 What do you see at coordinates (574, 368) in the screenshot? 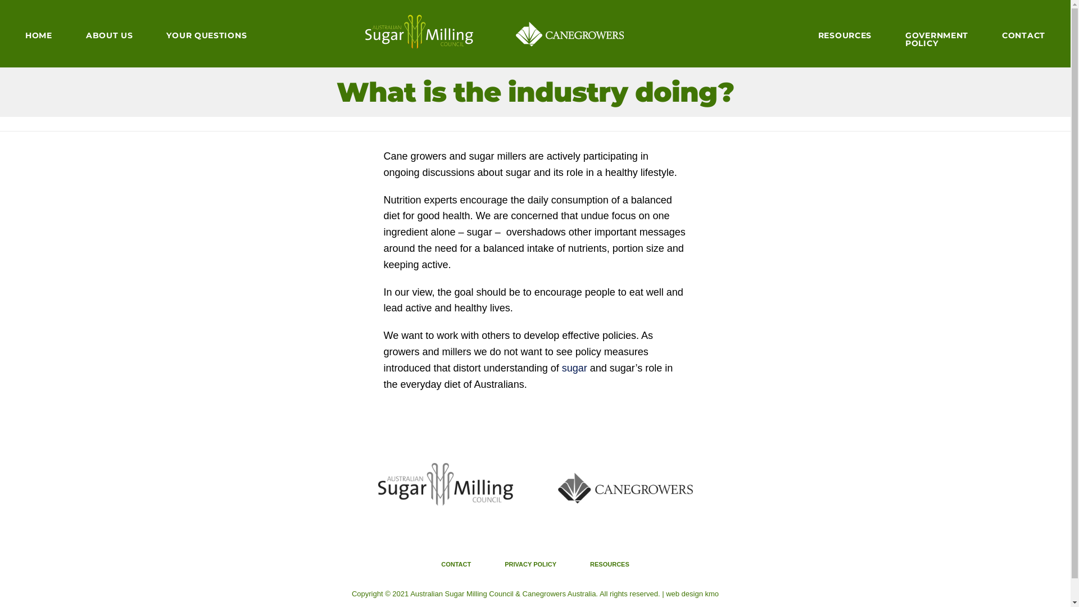
I see `sugar` at bounding box center [574, 368].